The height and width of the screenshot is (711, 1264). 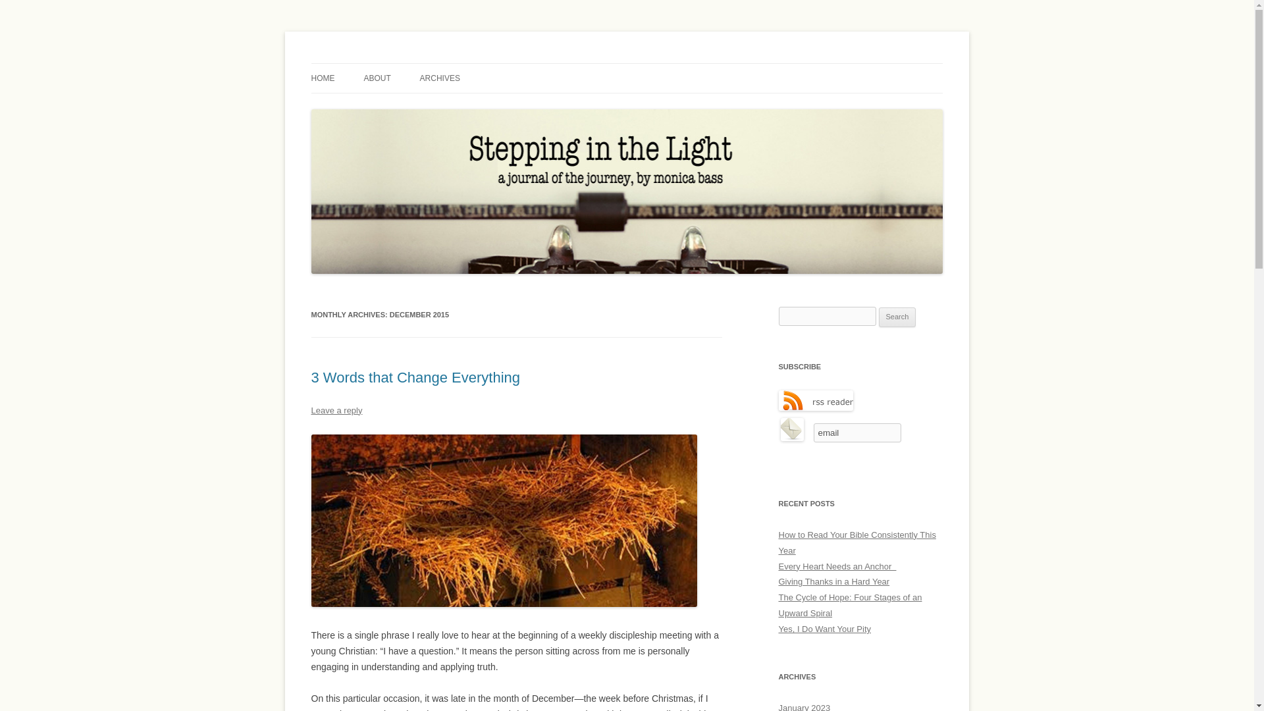 I want to click on email, so click(x=858, y=432).